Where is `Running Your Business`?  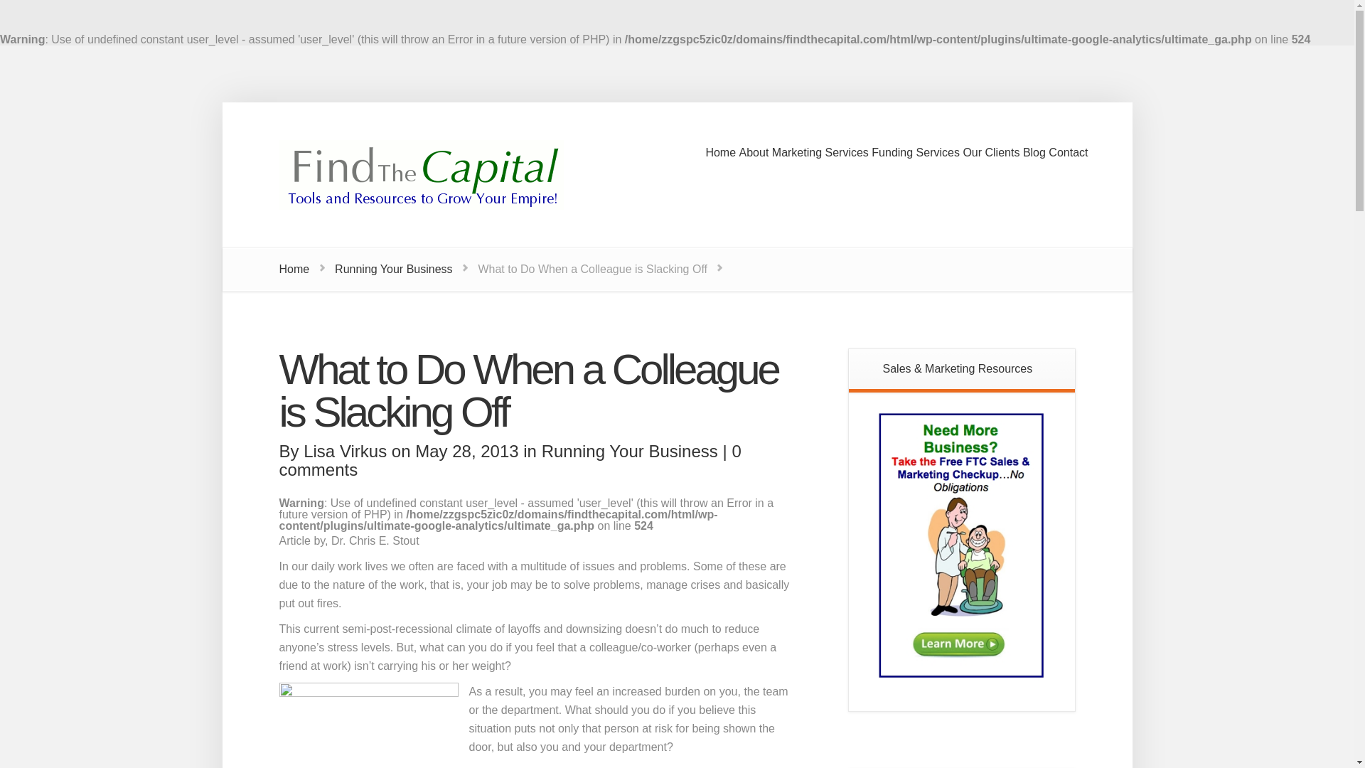
Running Your Business is located at coordinates (392, 269).